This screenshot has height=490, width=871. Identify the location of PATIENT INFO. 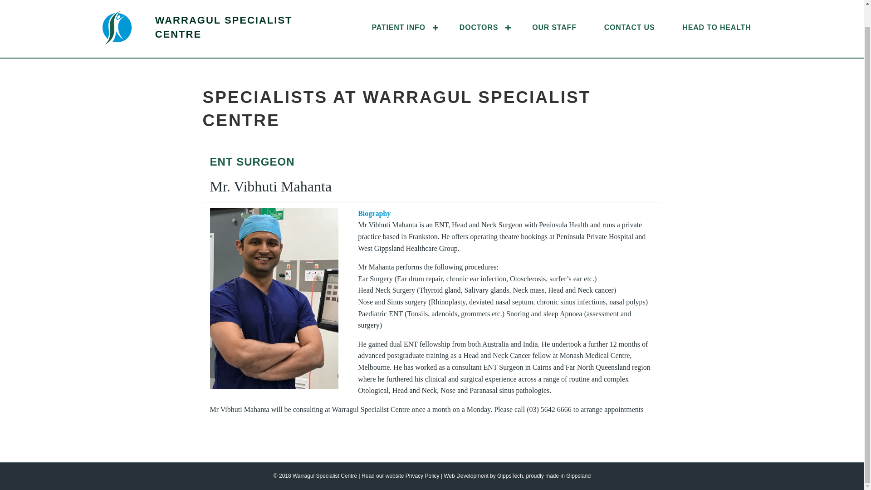
(401, 27).